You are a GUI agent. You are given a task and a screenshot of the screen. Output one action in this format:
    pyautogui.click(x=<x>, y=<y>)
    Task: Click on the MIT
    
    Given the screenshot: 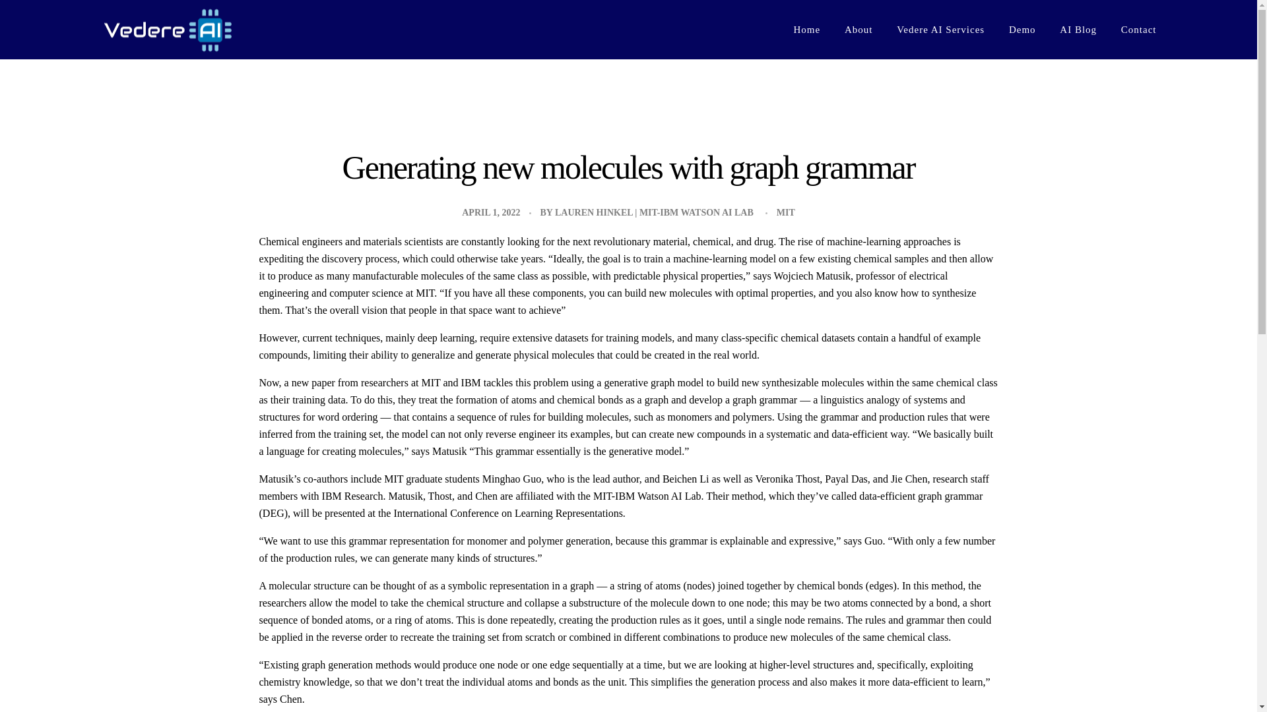 What is the action you would take?
    pyautogui.click(x=785, y=212)
    